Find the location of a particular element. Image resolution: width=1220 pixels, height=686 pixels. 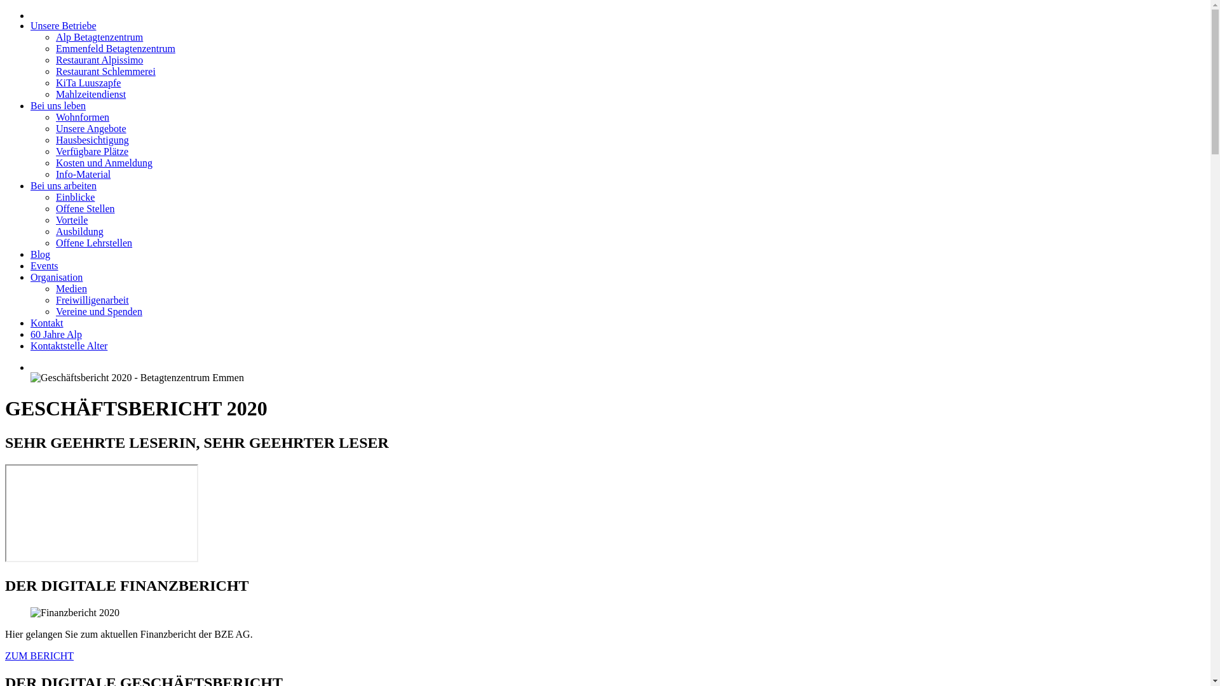

ZUM BERICHT is located at coordinates (39, 656).